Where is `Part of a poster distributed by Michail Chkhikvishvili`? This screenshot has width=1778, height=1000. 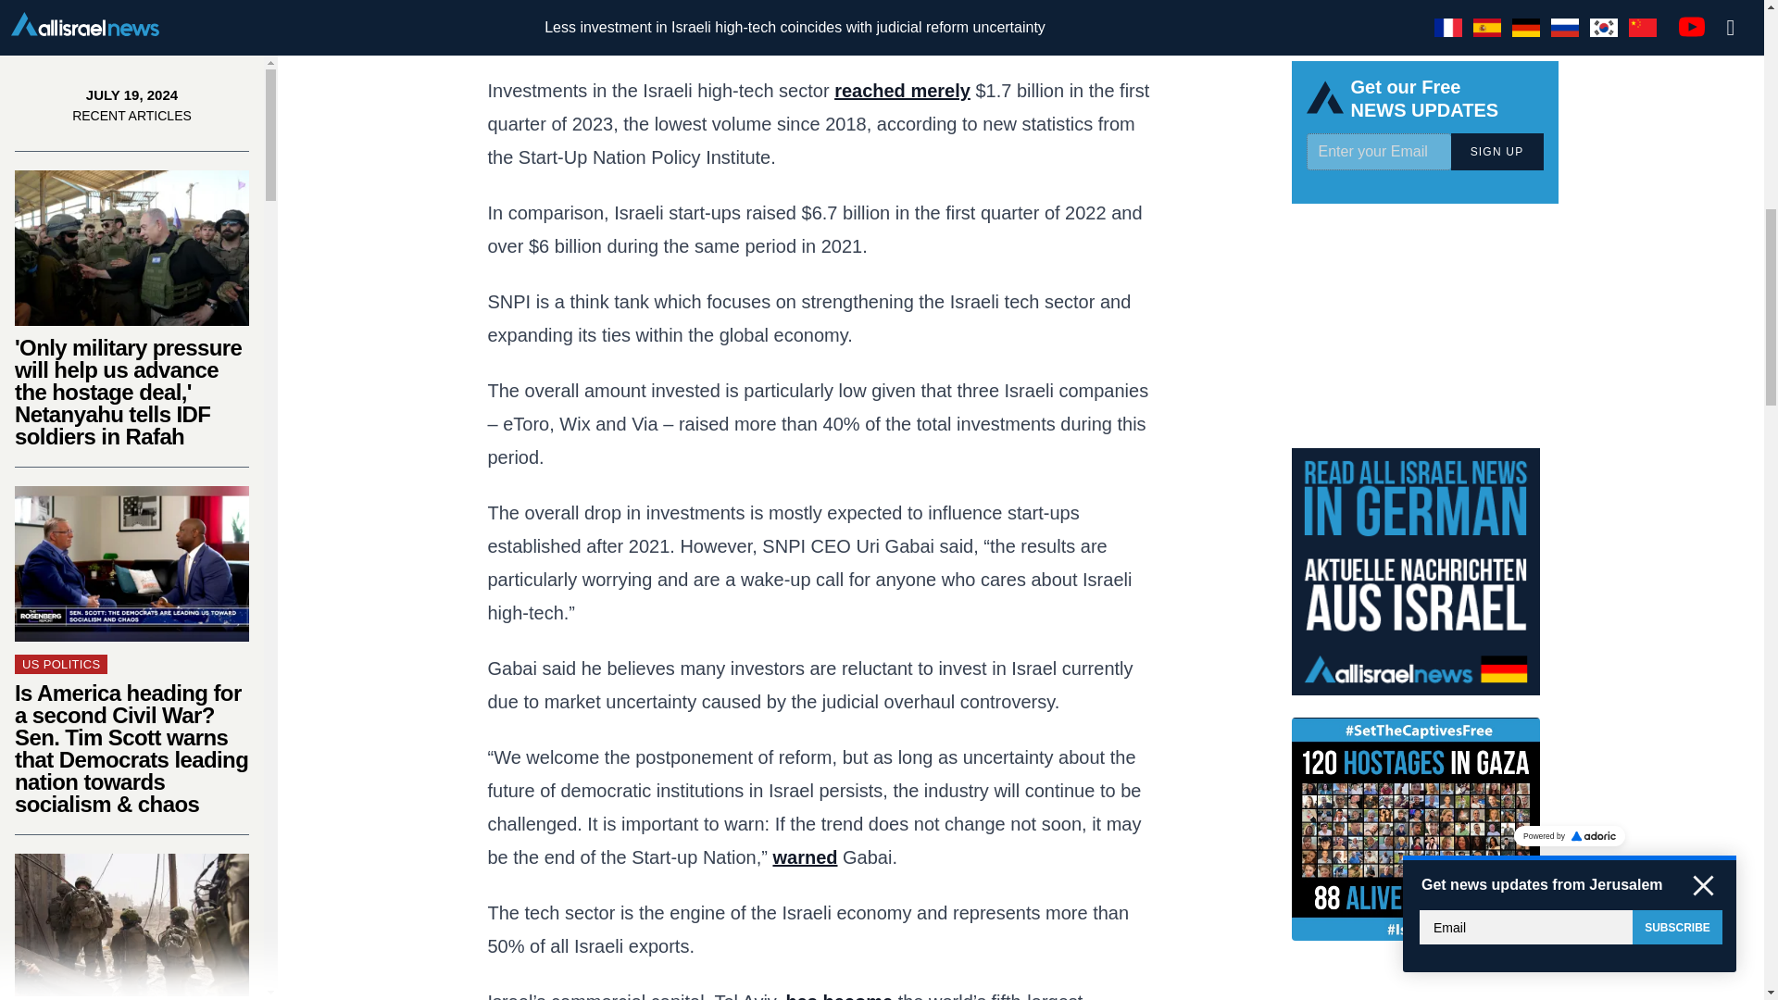 Part of a poster distributed by Michail Chkhikvishvili is located at coordinates (131, 948).